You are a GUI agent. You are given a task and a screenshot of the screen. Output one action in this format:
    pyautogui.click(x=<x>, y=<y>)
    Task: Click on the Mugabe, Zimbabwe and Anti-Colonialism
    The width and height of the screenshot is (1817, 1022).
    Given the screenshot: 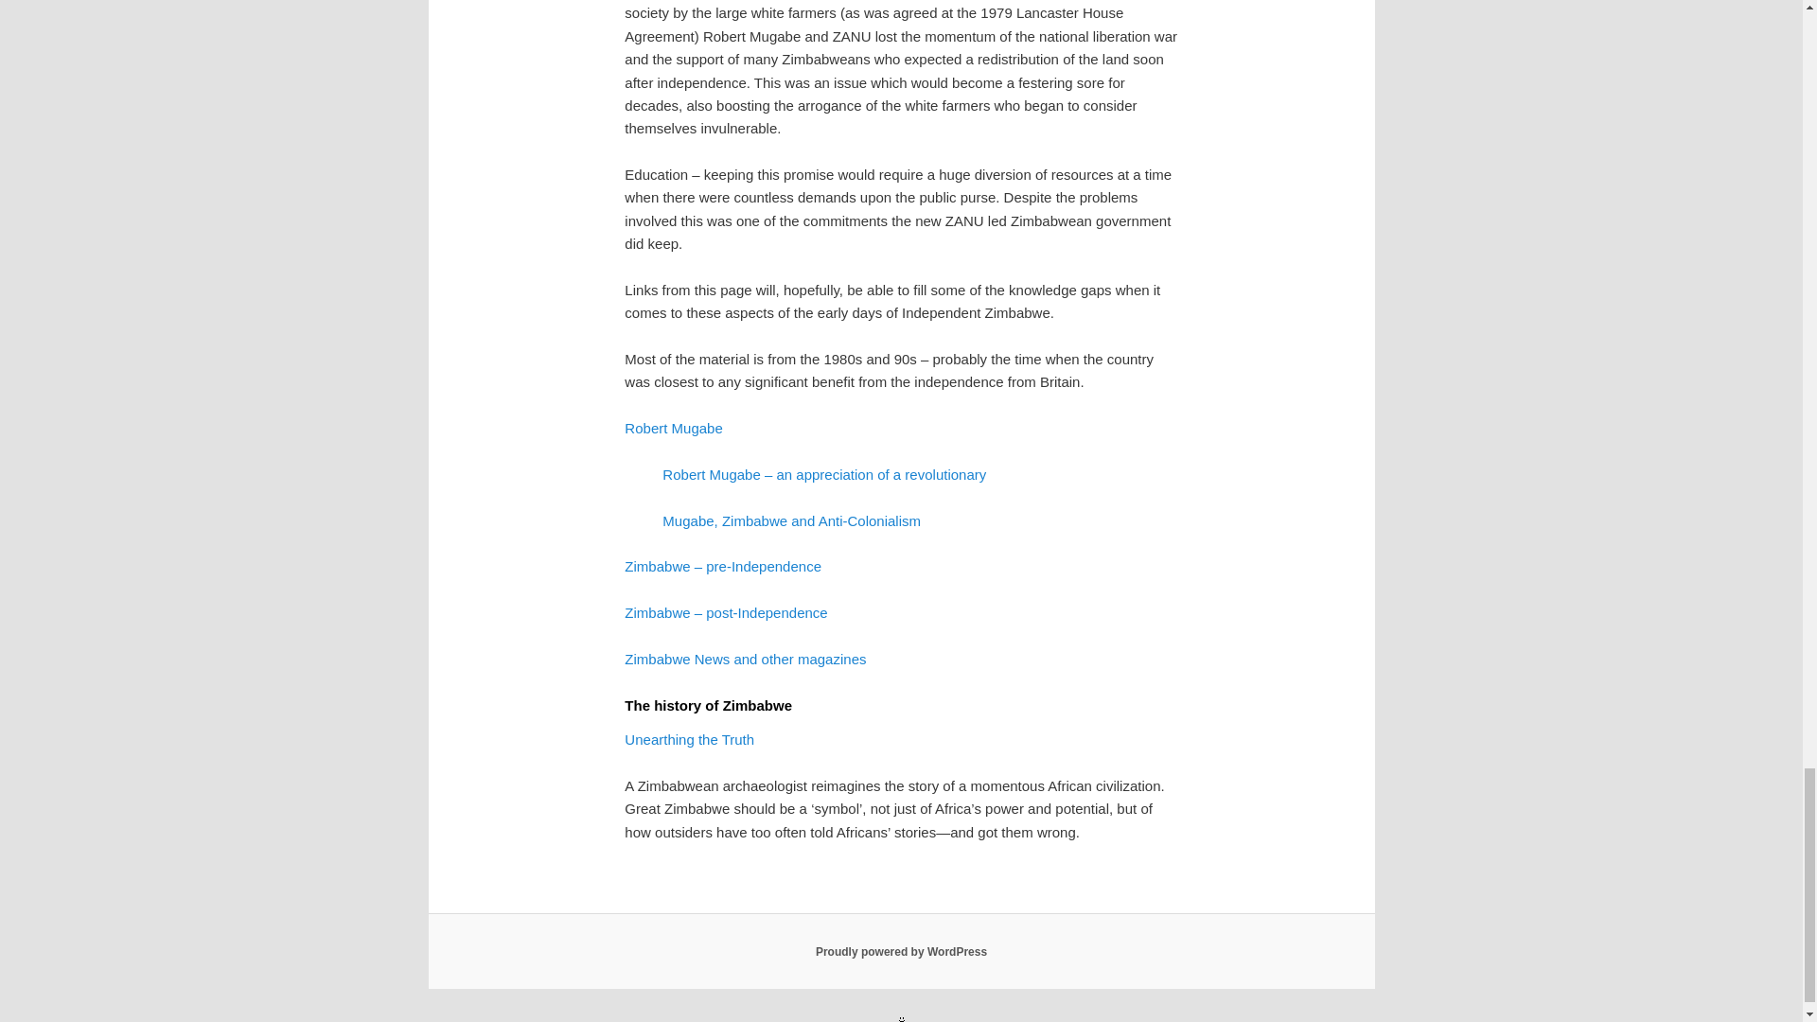 What is the action you would take?
    pyautogui.click(x=791, y=520)
    